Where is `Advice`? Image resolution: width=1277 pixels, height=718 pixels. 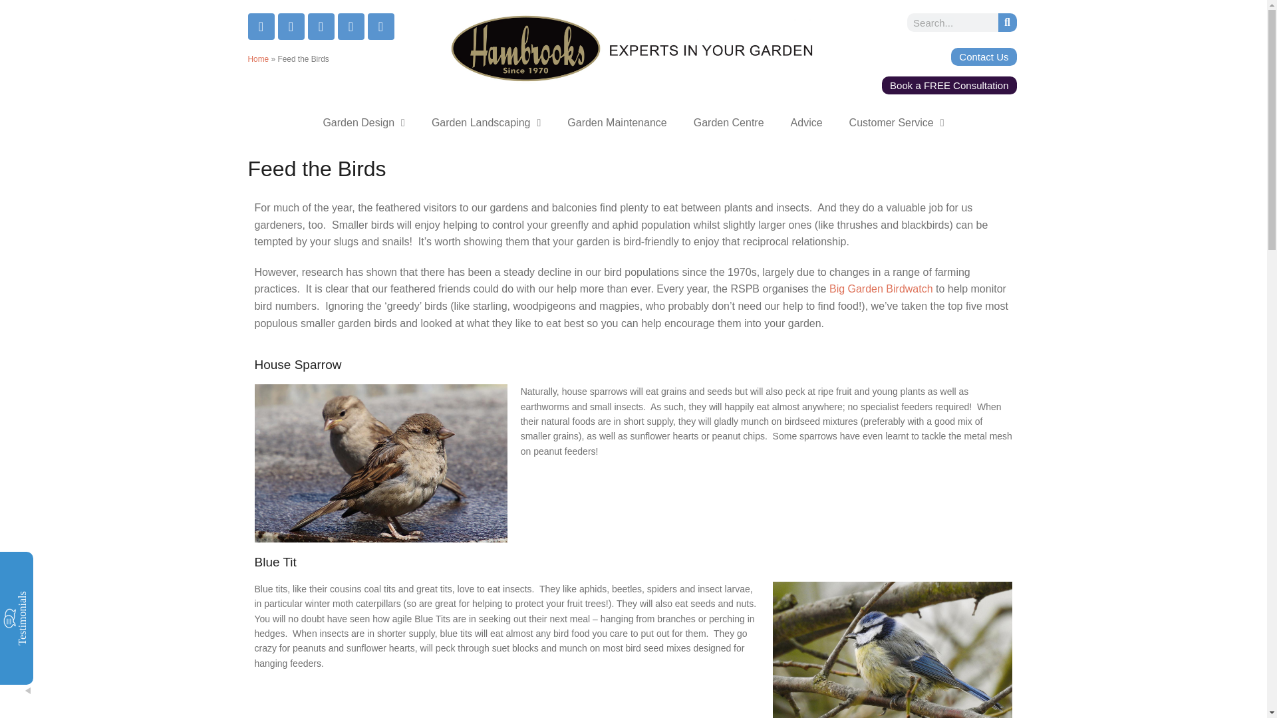 Advice is located at coordinates (807, 123).